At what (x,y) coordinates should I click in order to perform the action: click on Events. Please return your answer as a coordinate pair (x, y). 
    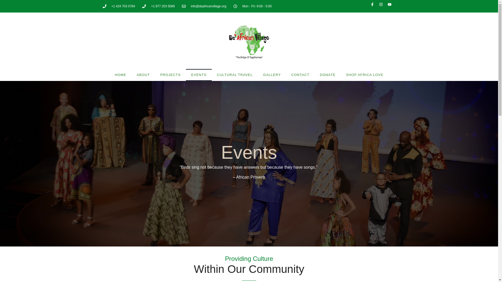
    Looking at the image, I should click on (199, 75).